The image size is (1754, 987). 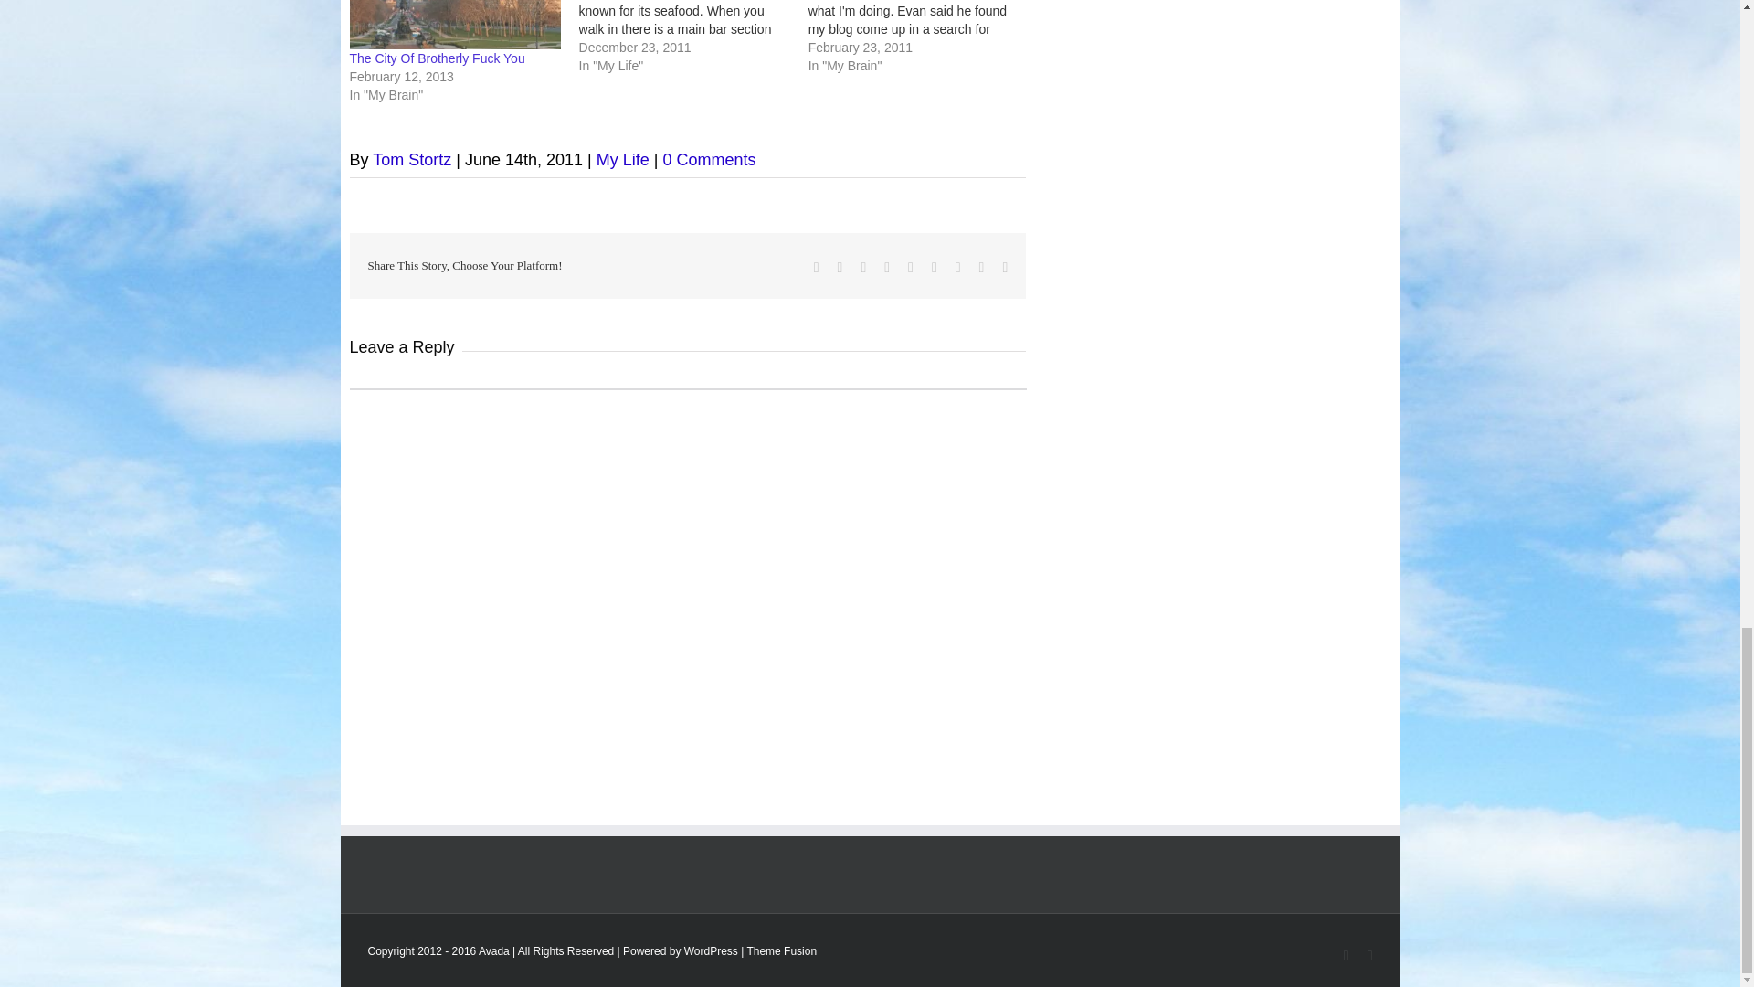 What do you see at coordinates (411, 159) in the screenshot?
I see `Tom Stortz` at bounding box center [411, 159].